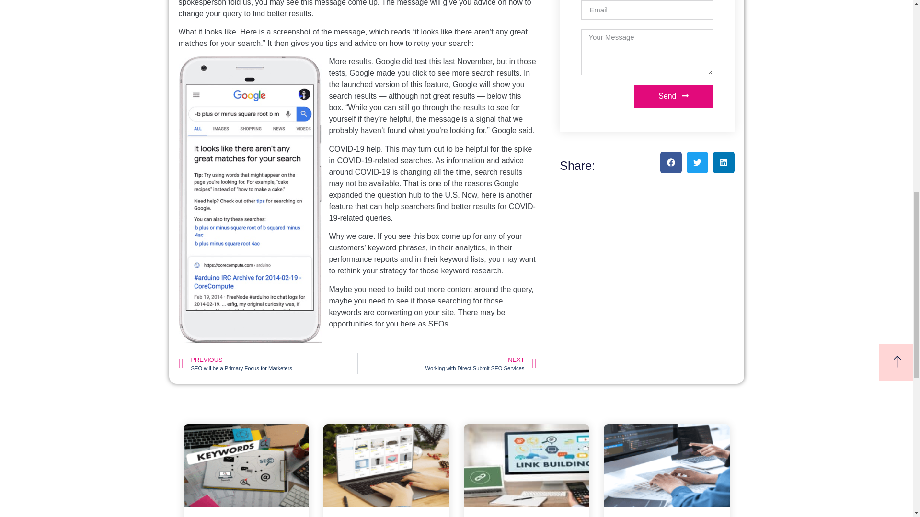  Describe the element at coordinates (267, 363) in the screenshot. I see `Send` at that location.